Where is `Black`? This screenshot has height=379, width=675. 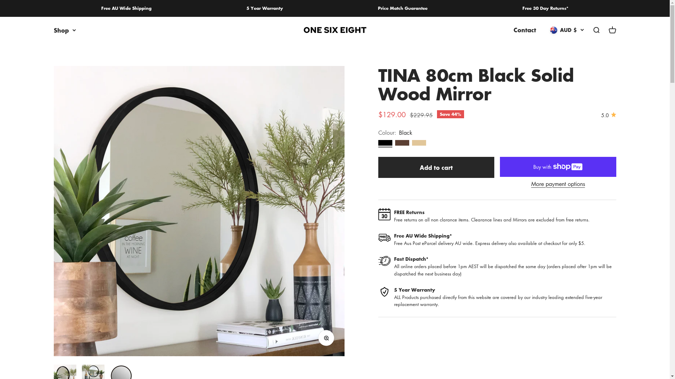
Black is located at coordinates (385, 143).